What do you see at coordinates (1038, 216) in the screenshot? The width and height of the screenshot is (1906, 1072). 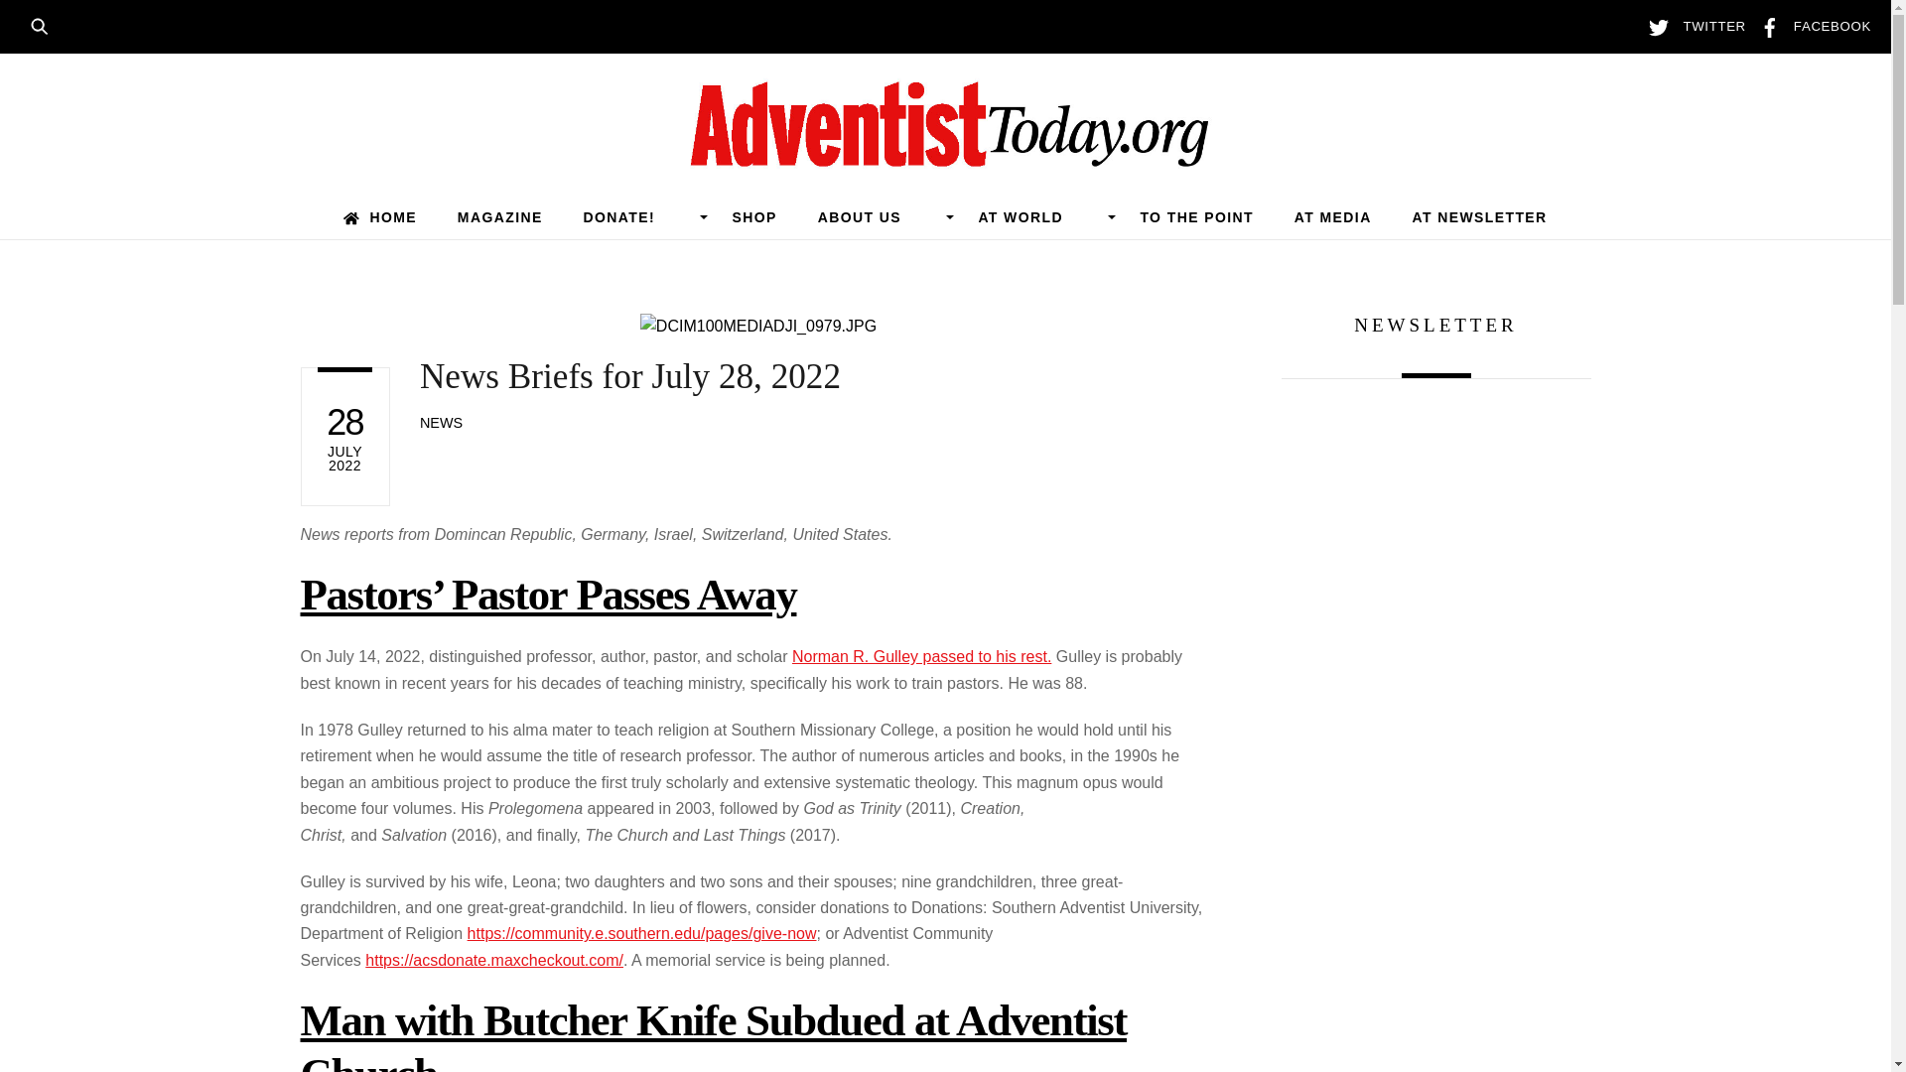 I see `AT WORLD` at bounding box center [1038, 216].